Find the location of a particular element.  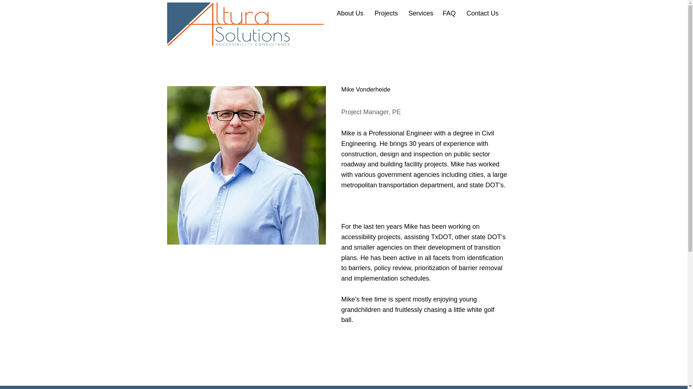

FAQ is located at coordinates (449, 13).